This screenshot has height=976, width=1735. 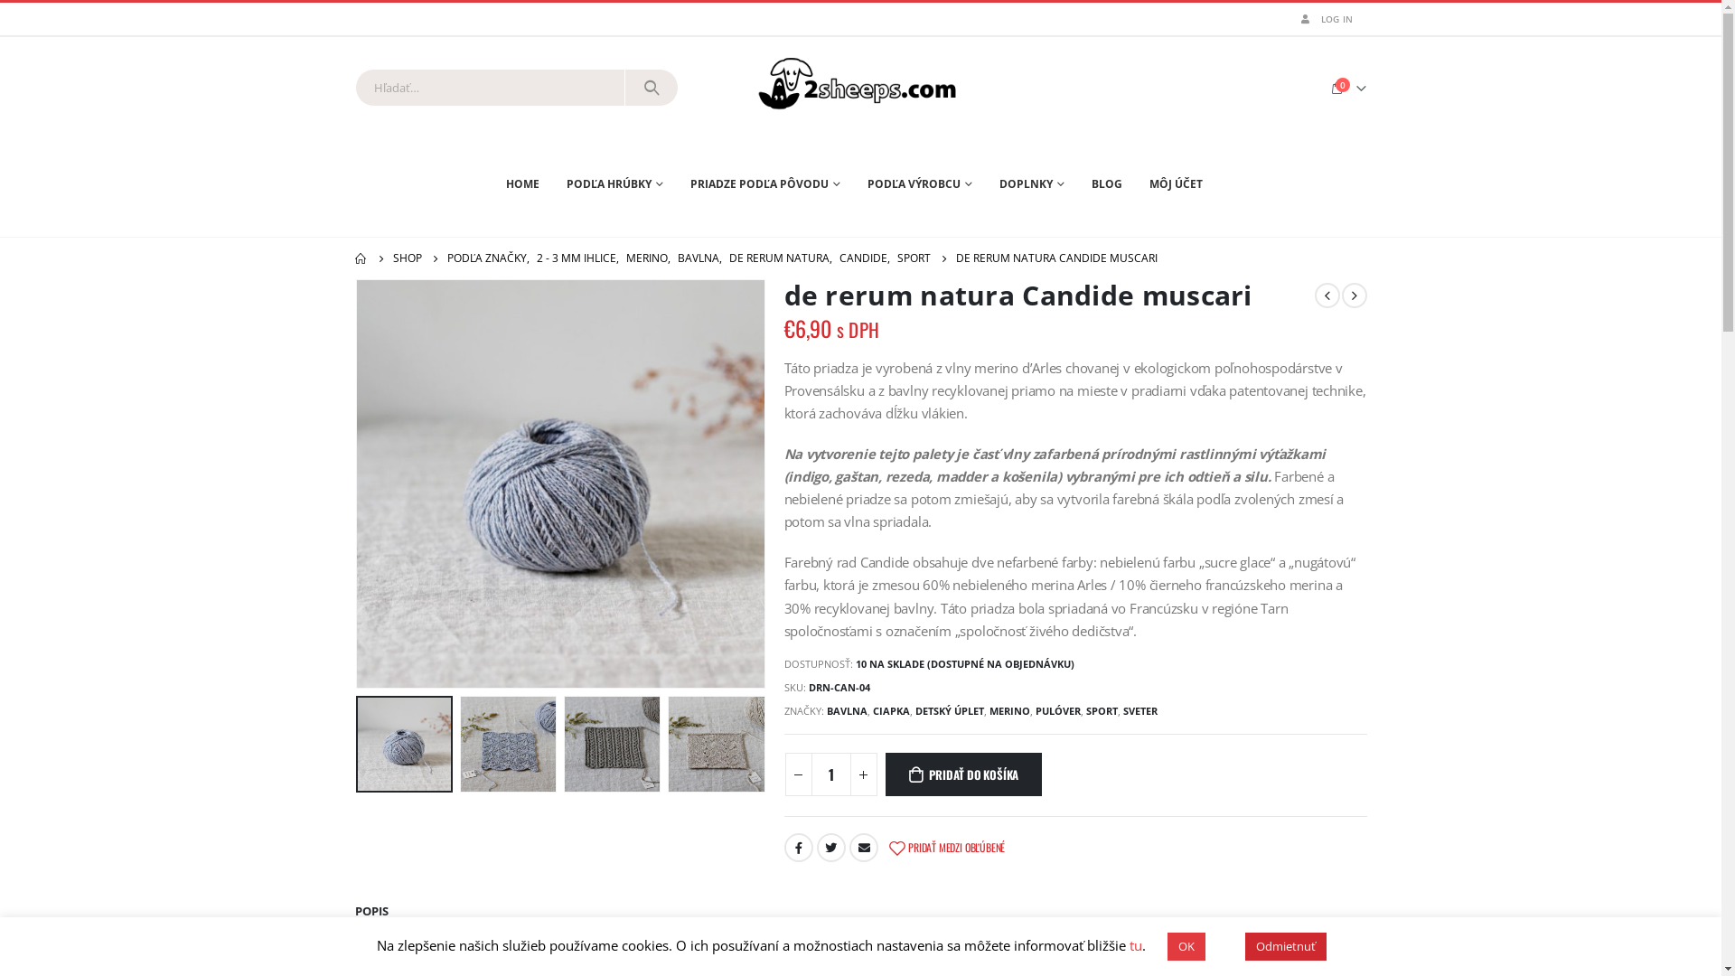 What do you see at coordinates (560, 484) in the screenshot?
I see `De_rerum_natura_candide_muscari` at bounding box center [560, 484].